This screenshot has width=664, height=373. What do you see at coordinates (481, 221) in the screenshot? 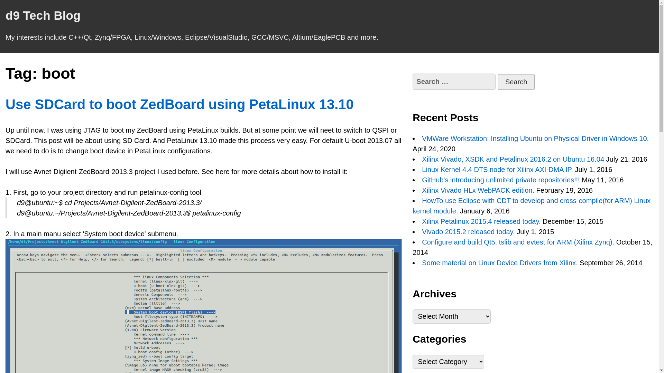
I see `Xilinx Petalinux 2015.4 released today.` at bounding box center [481, 221].